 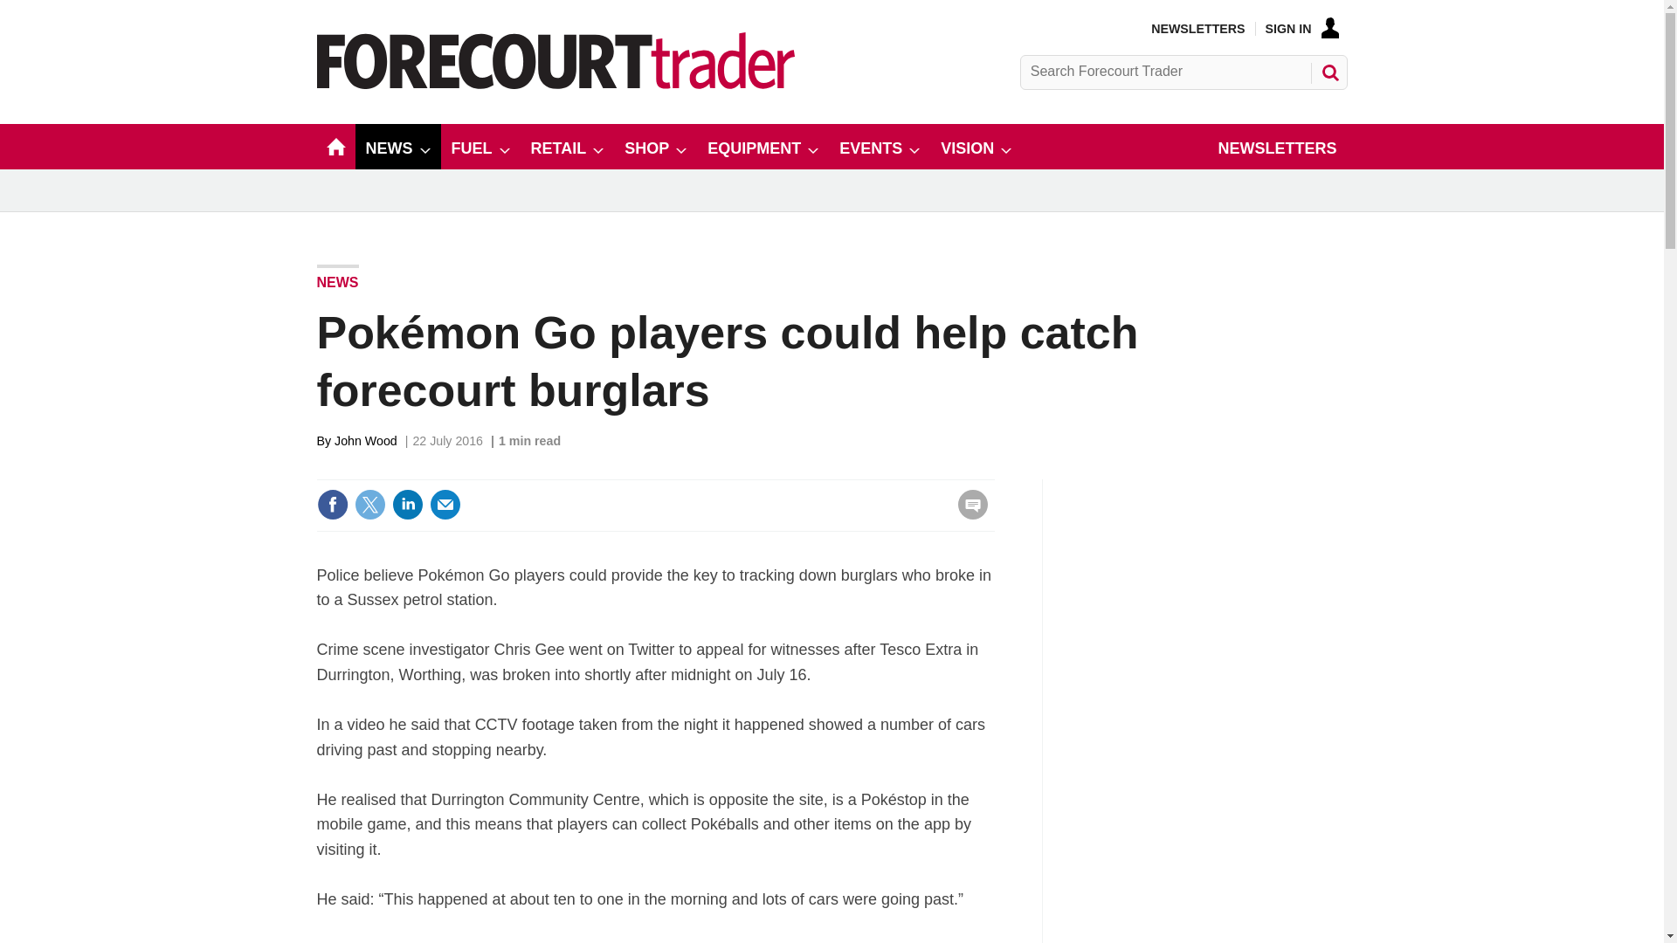 What do you see at coordinates (1197, 28) in the screenshot?
I see `NEWSLETTERS` at bounding box center [1197, 28].